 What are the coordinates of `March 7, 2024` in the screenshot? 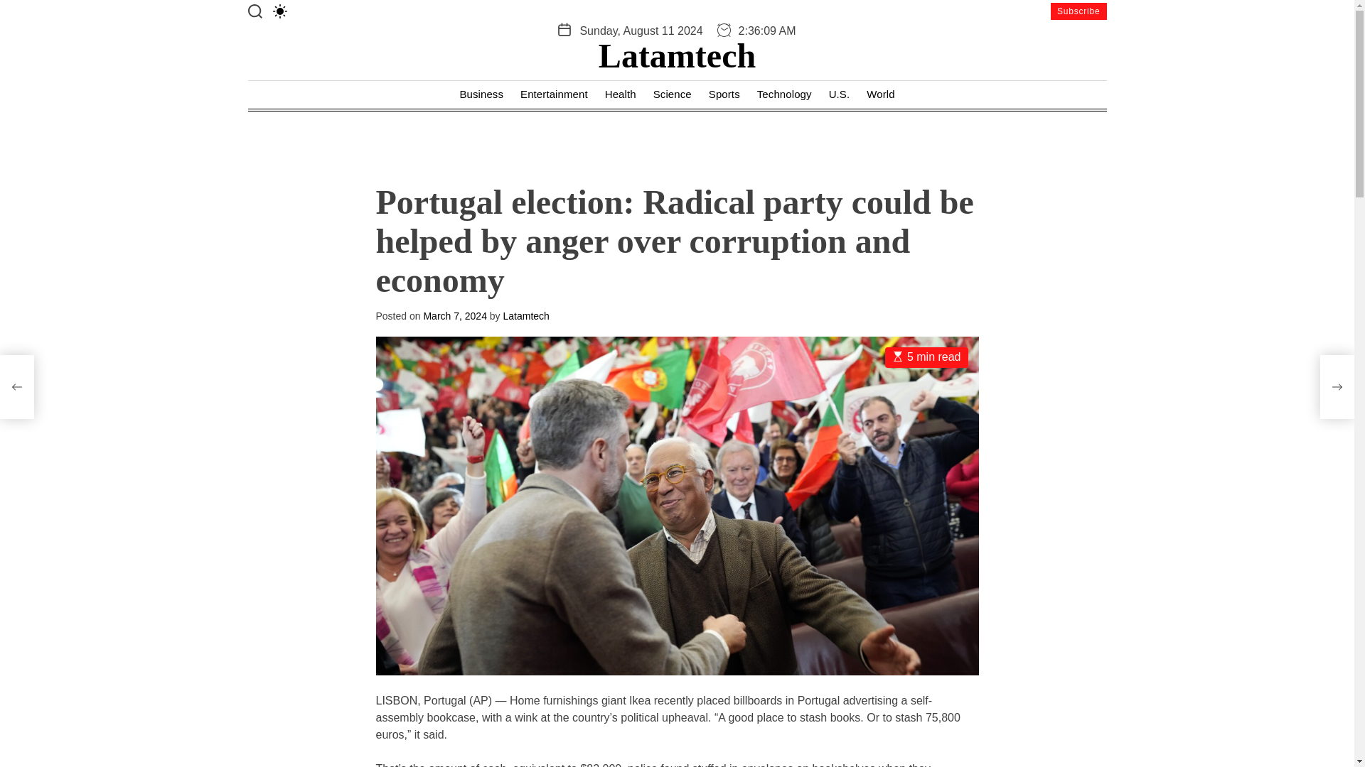 It's located at (455, 315).